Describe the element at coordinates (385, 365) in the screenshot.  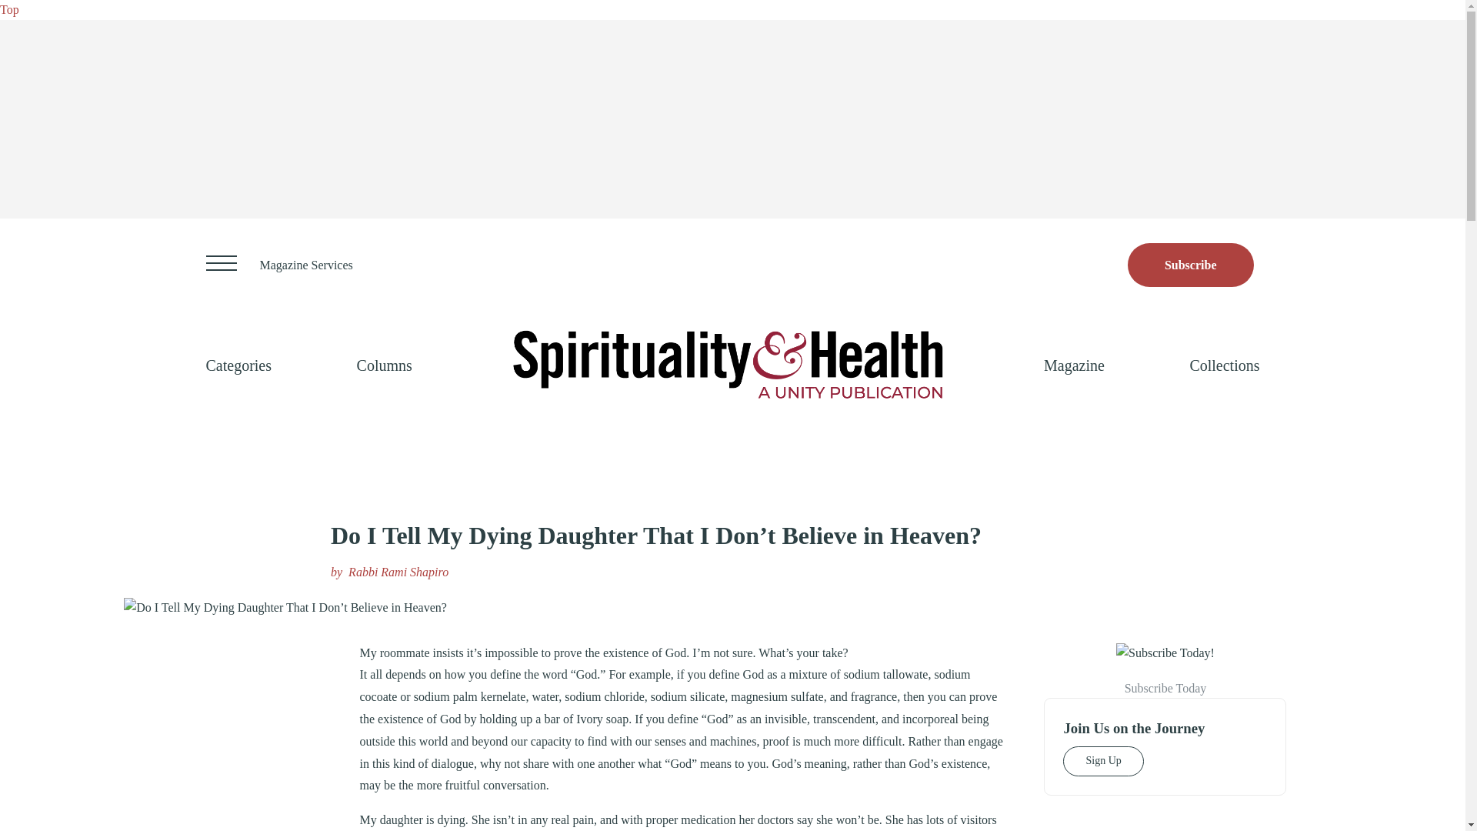
I see `Columns` at that location.